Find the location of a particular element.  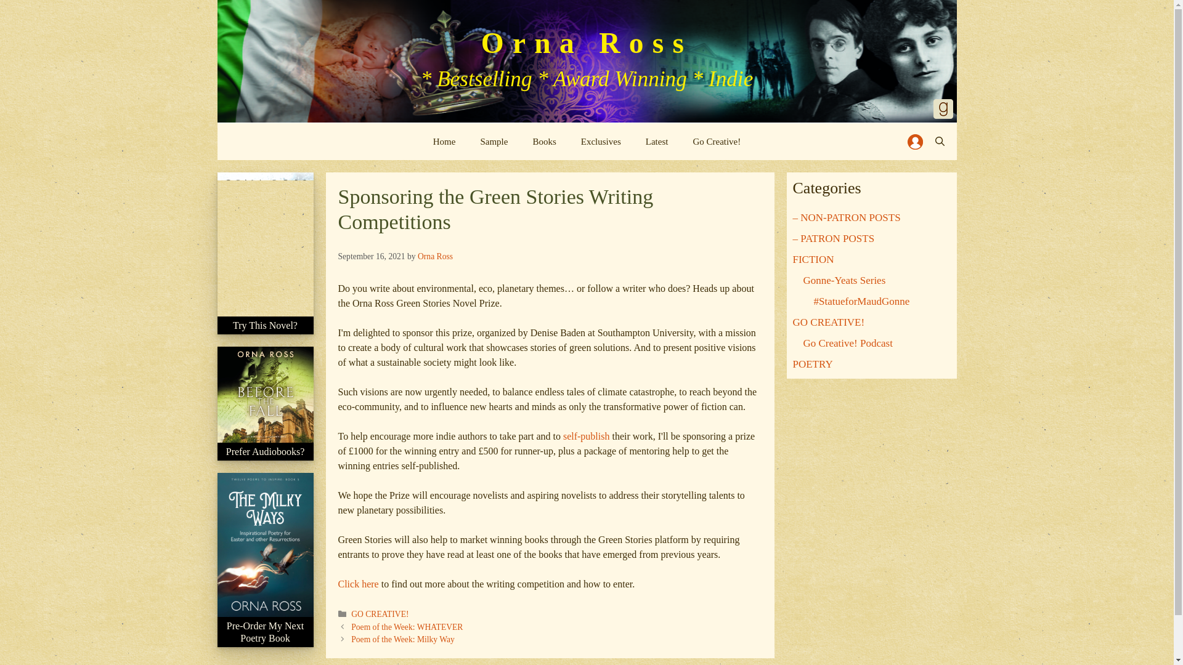

Books is located at coordinates (543, 142).